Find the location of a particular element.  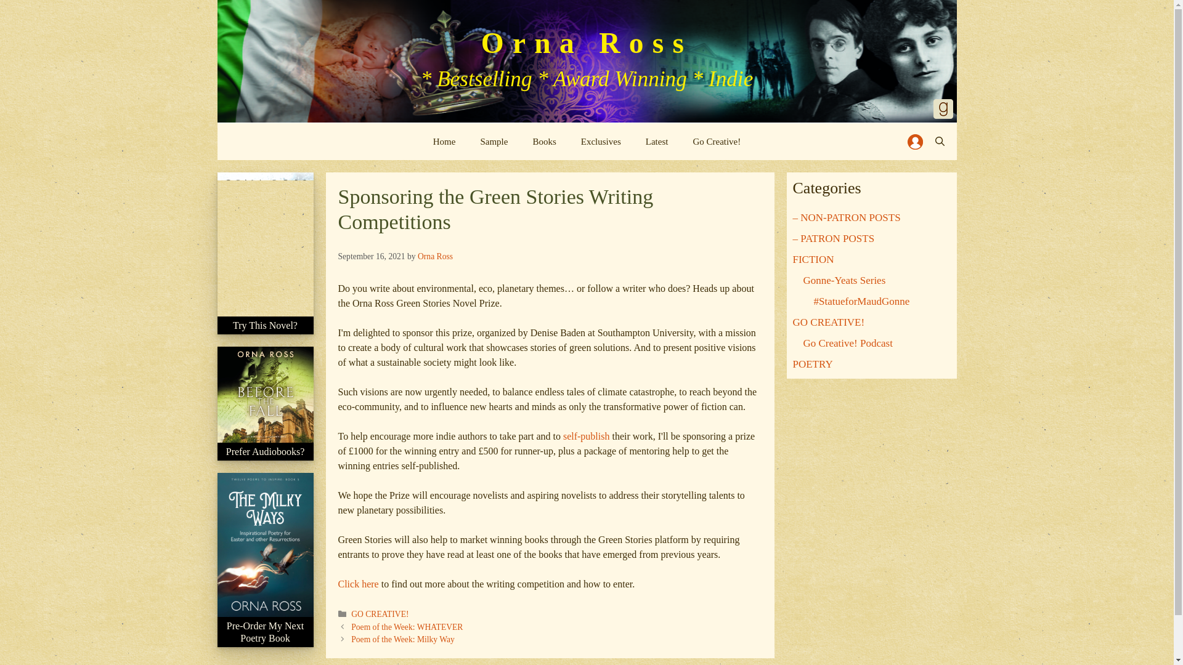

Books is located at coordinates (543, 142).